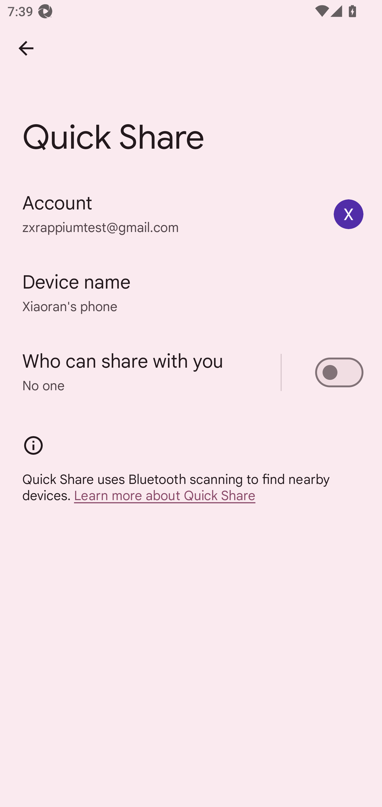 The width and height of the screenshot is (382, 807). What do you see at coordinates (191, 214) in the screenshot?
I see `Account zxrappiumtest@gmail.com` at bounding box center [191, 214].